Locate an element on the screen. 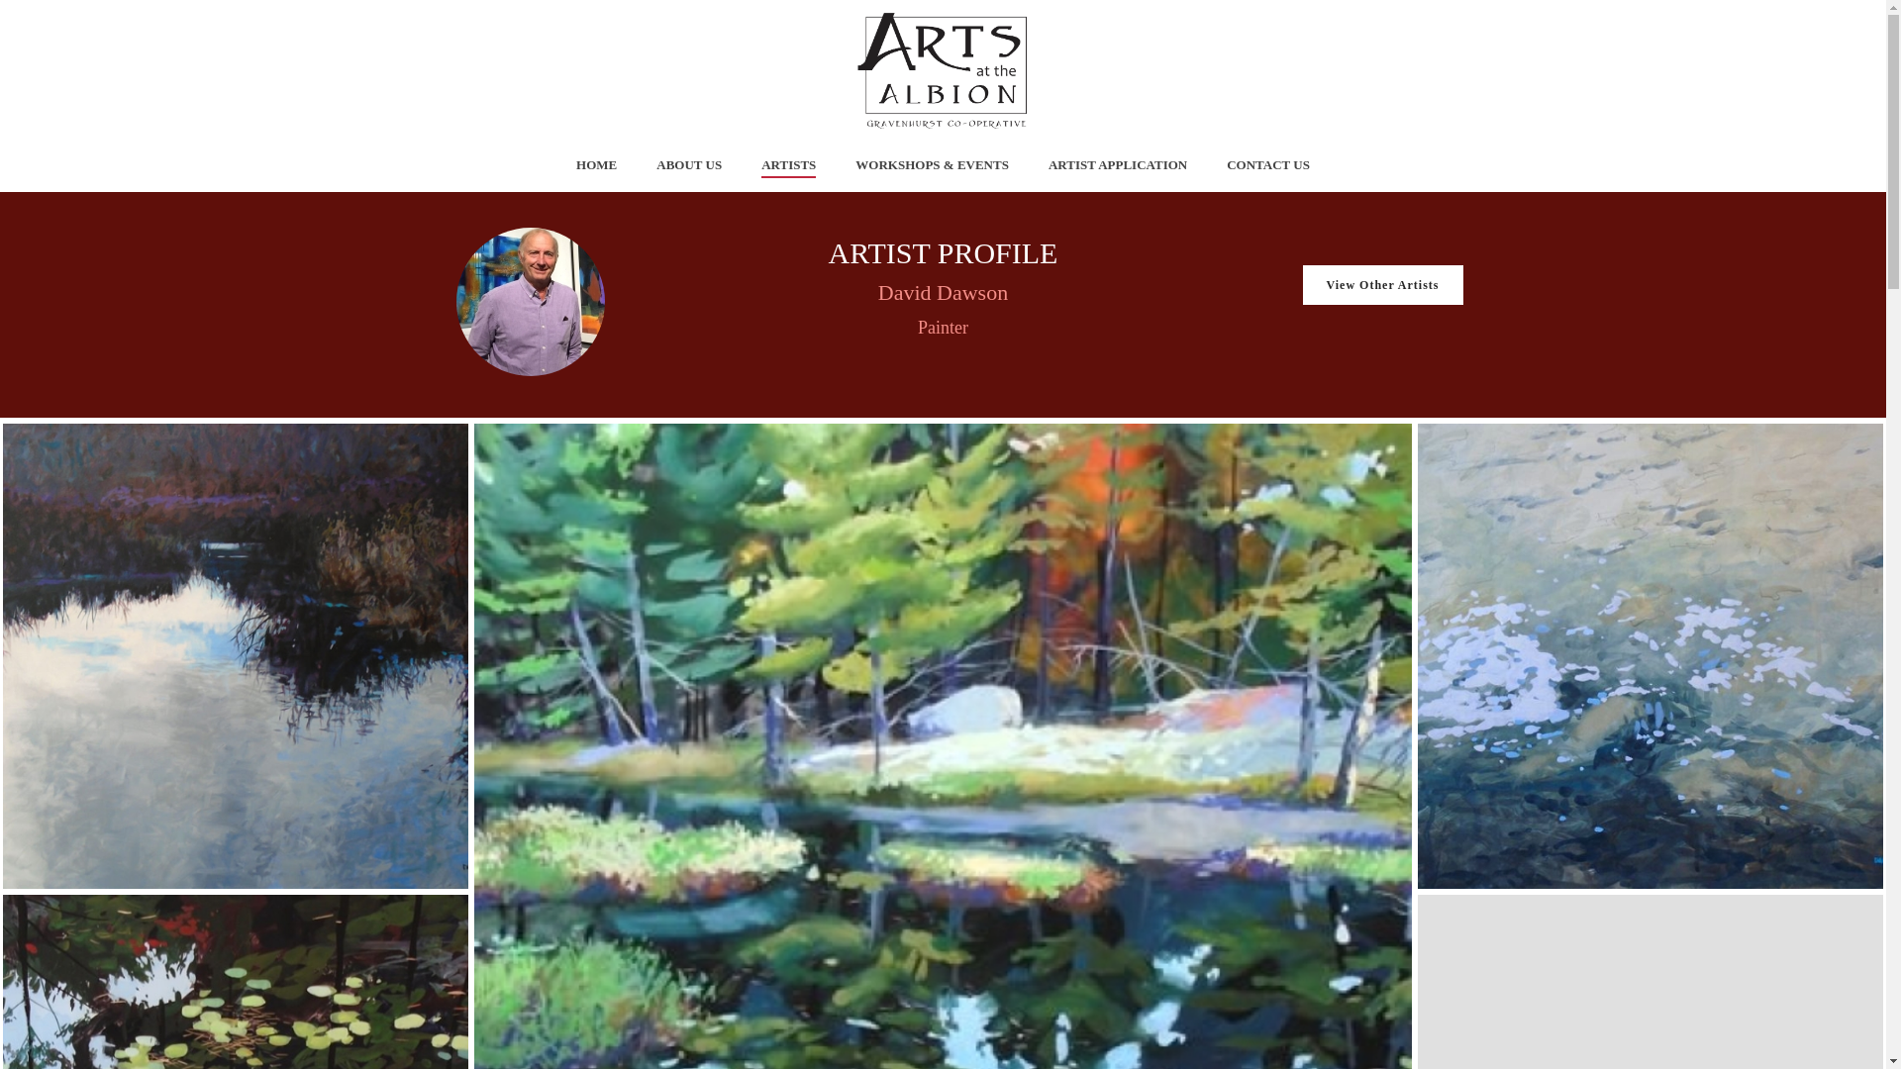  Arts At The Albion is located at coordinates (943, 69).